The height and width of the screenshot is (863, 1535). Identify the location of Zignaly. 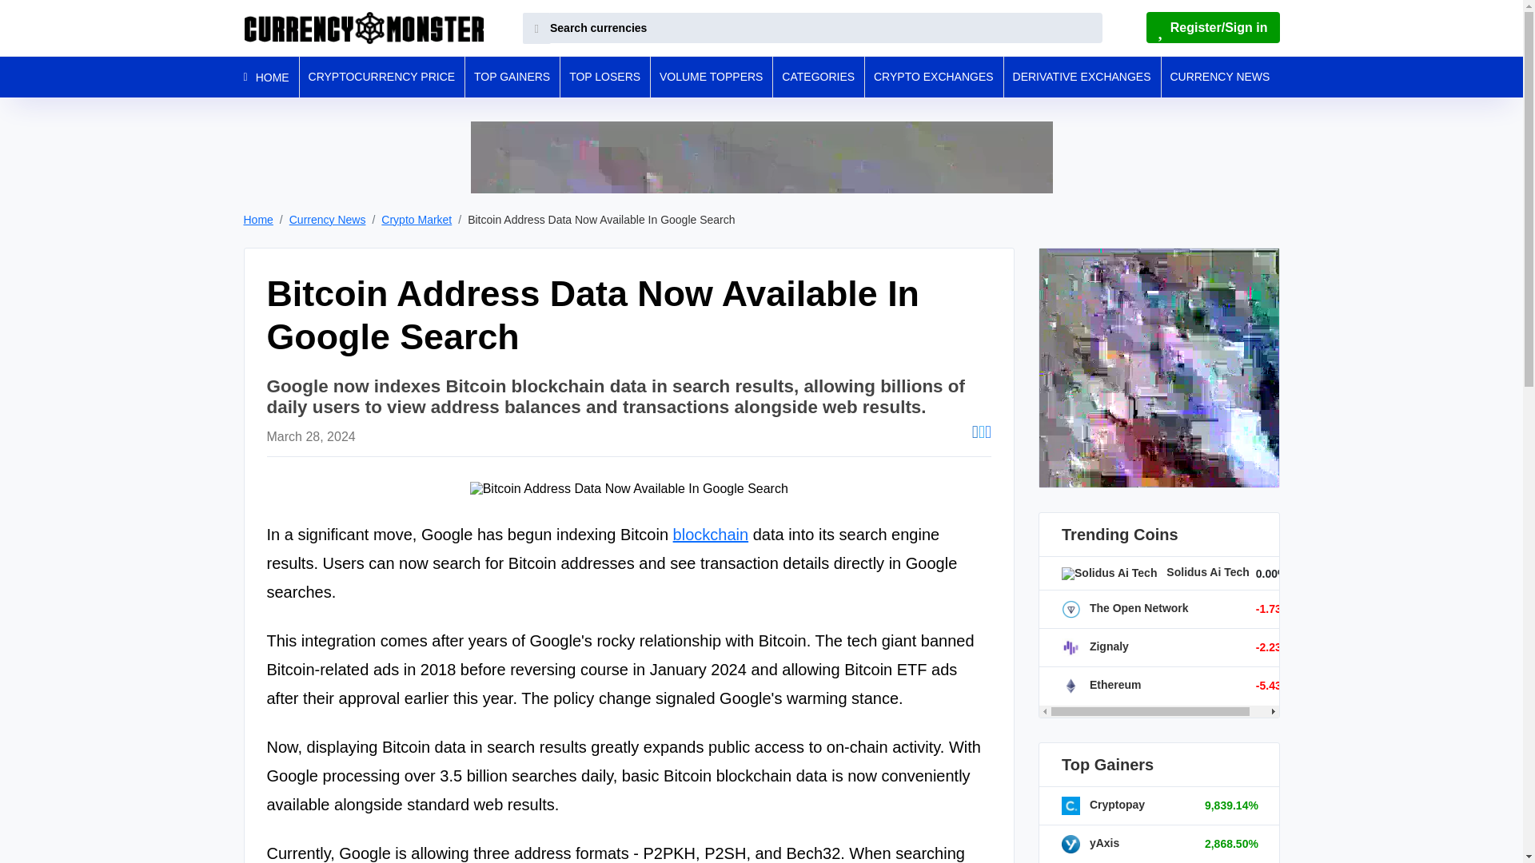
(1095, 646).